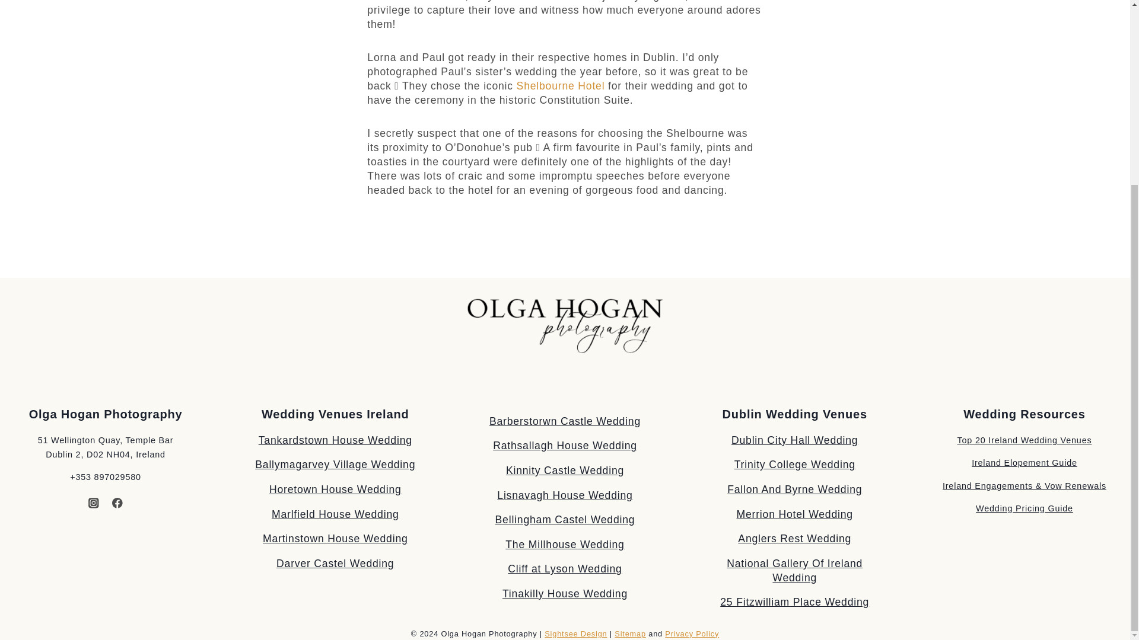  What do you see at coordinates (565, 569) in the screenshot?
I see `Cliff at Lyson Wedding` at bounding box center [565, 569].